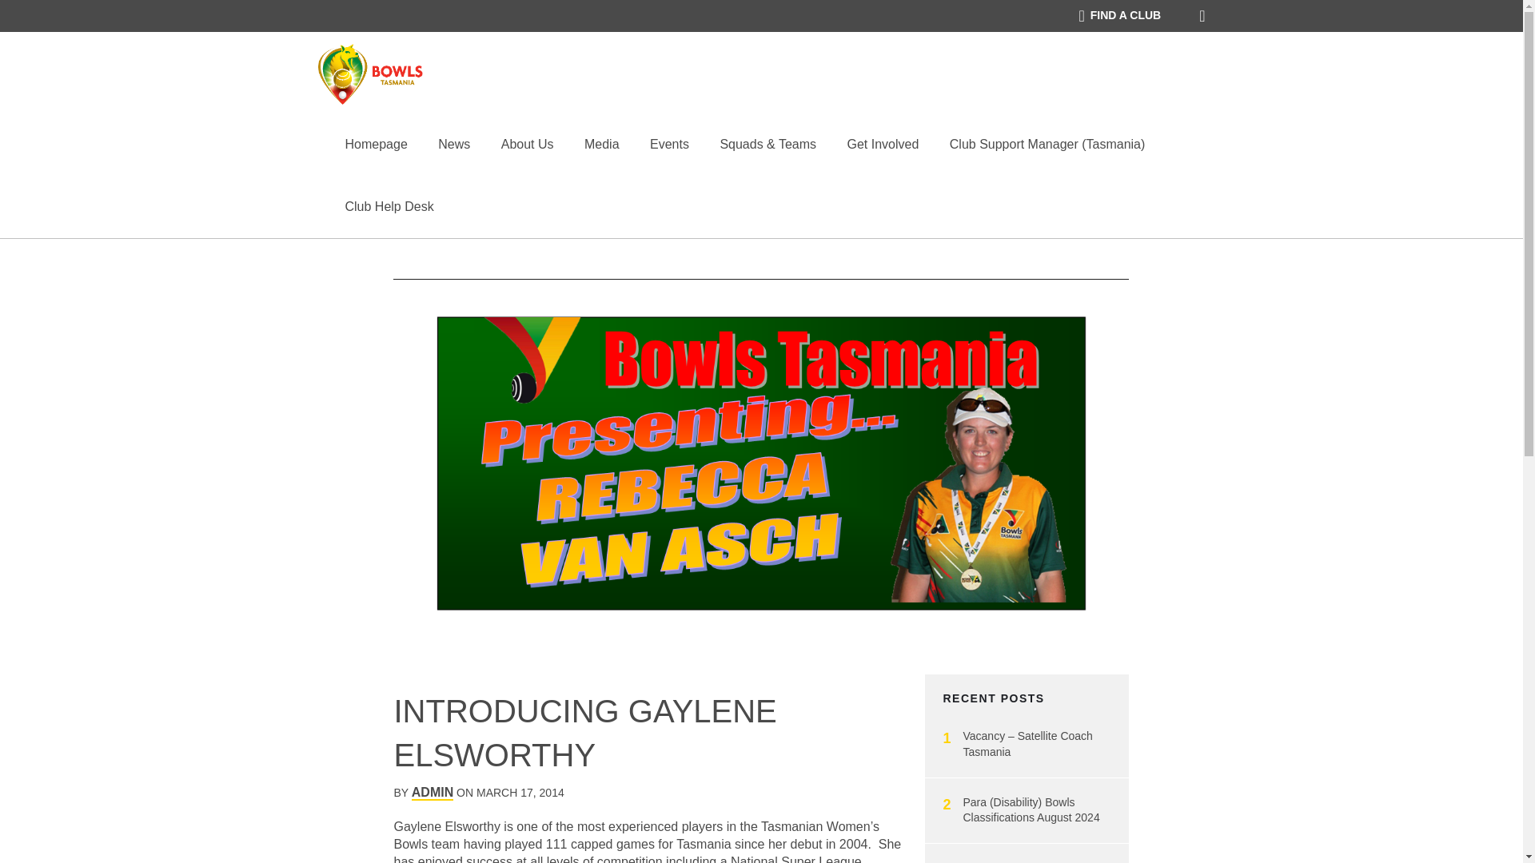  Describe the element at coordinates (371, 74) in the screenshot. I see `Bowls Tasmania` at that location.